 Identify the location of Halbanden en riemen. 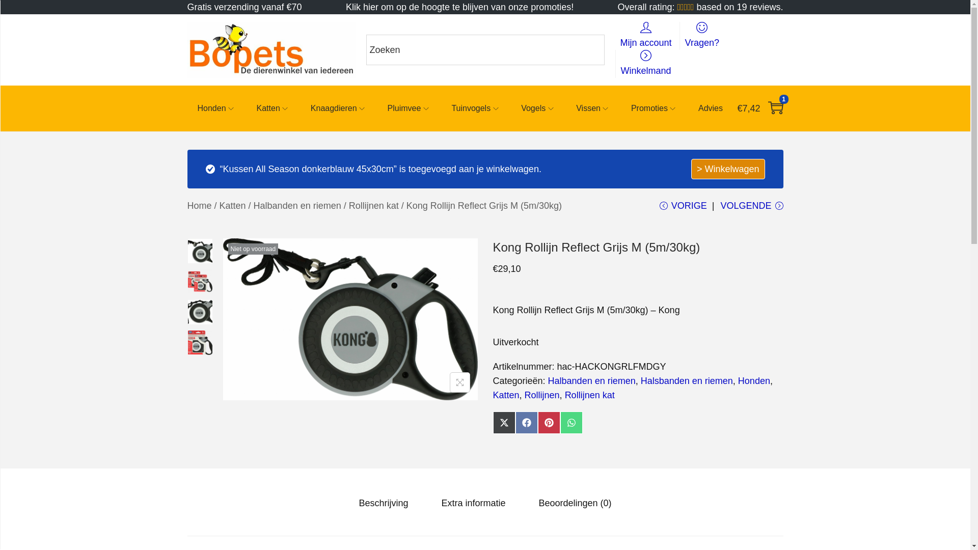
(592, 381).